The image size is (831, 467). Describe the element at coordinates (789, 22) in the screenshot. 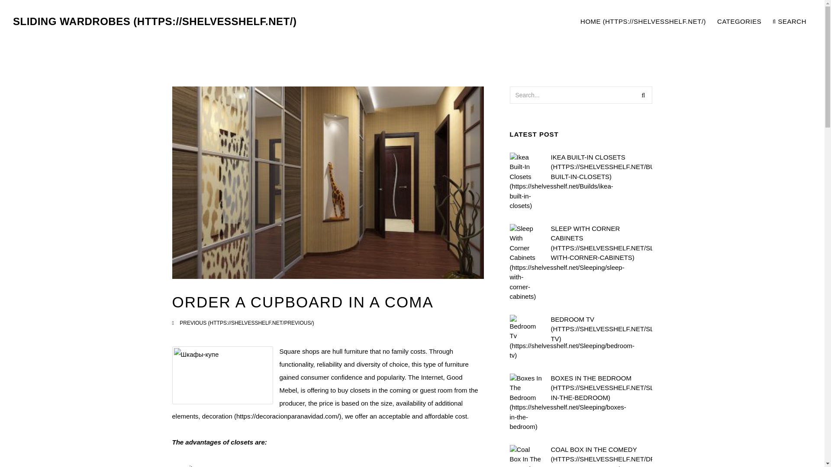

I see `SEARCH` at that location.